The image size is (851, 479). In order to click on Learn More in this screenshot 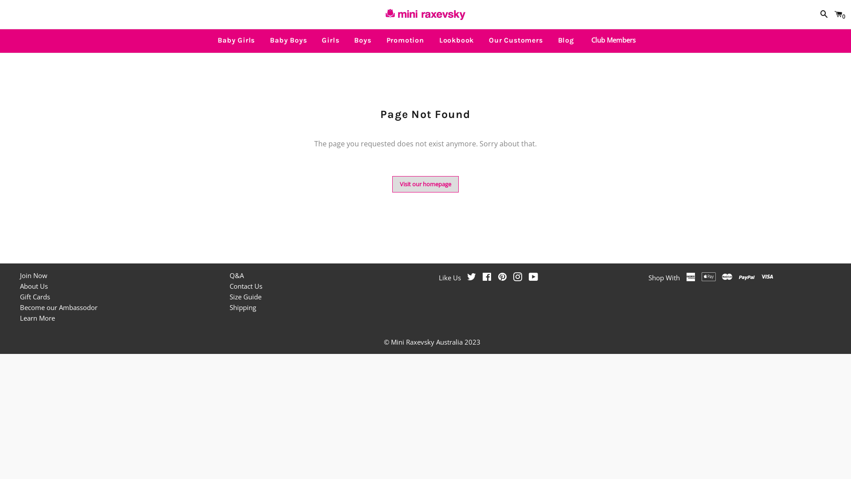, I will do `click(37, 318)`.